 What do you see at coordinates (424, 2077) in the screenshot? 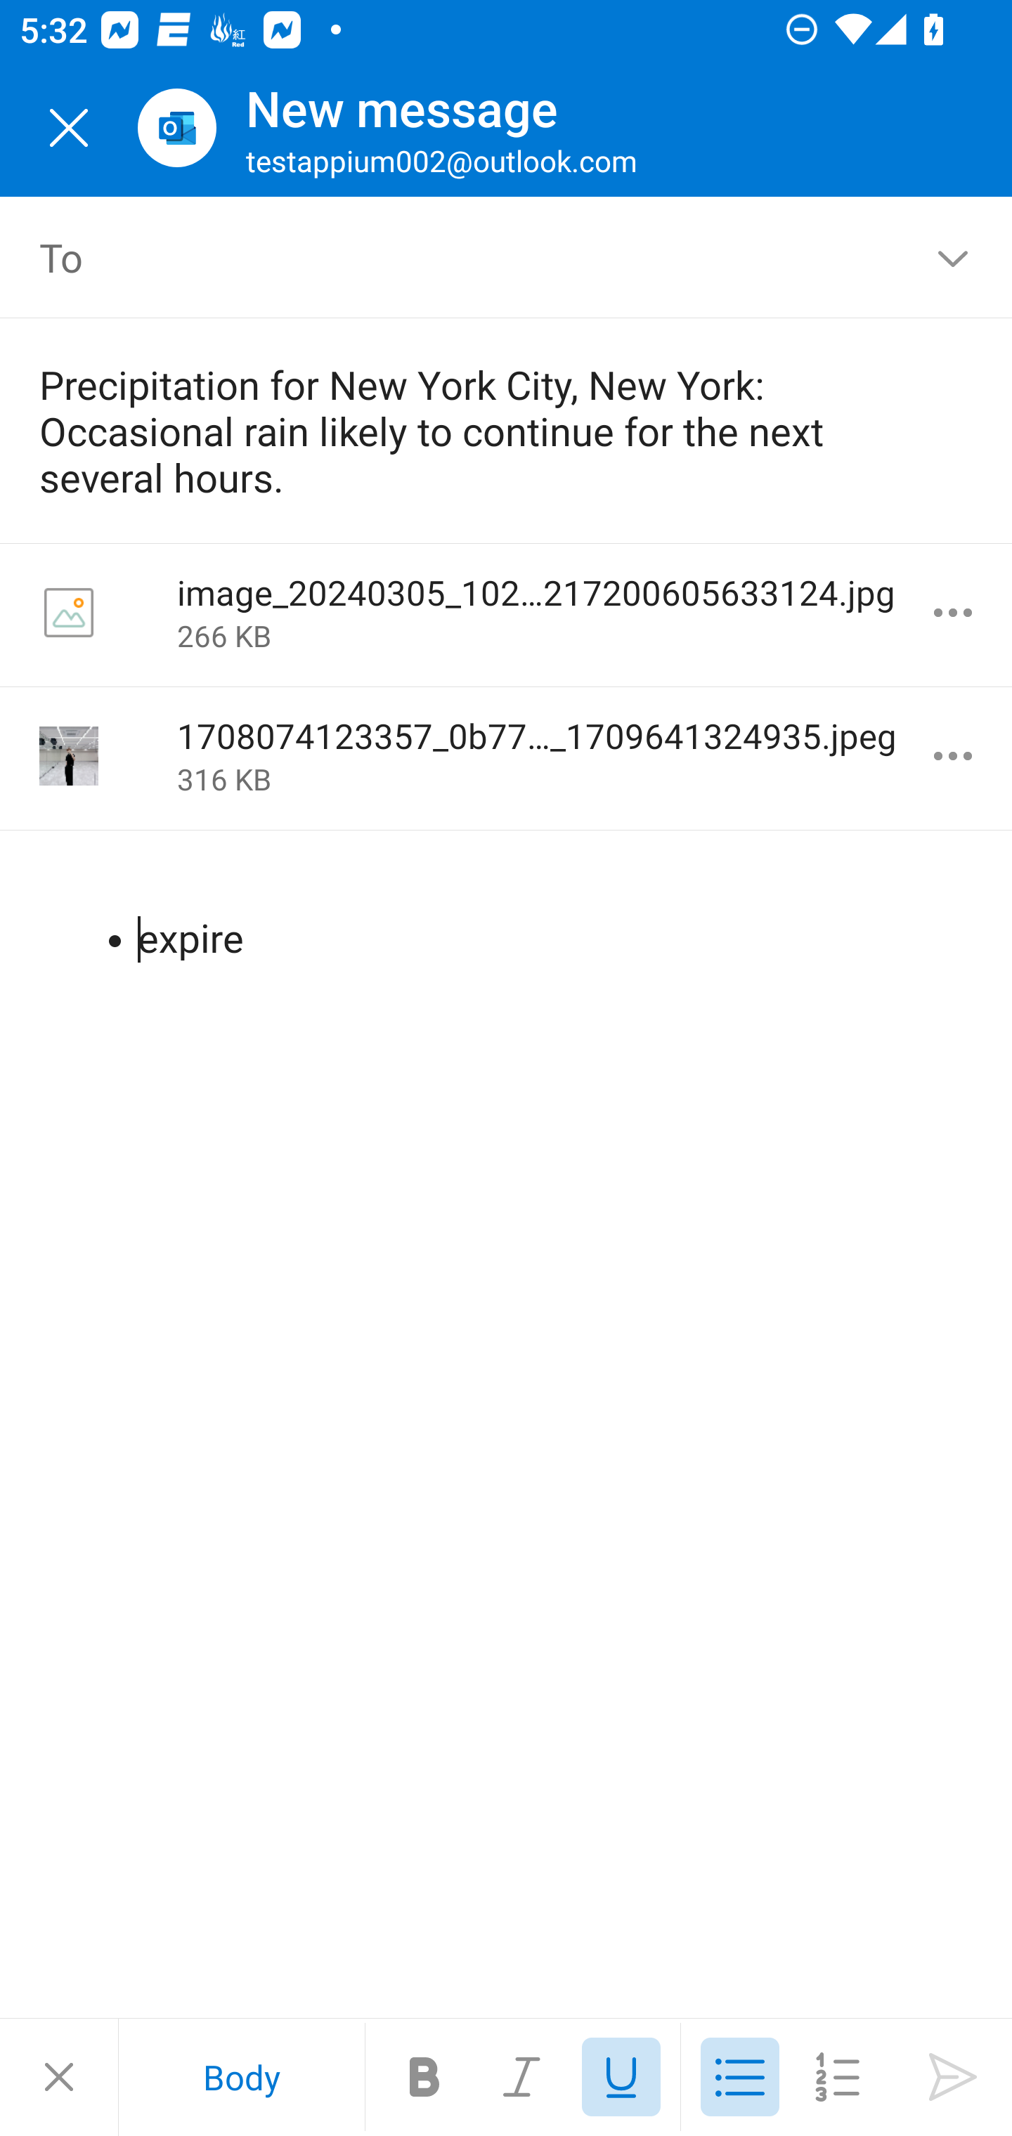
I see `Bold` at bounding box center [424, 2077].